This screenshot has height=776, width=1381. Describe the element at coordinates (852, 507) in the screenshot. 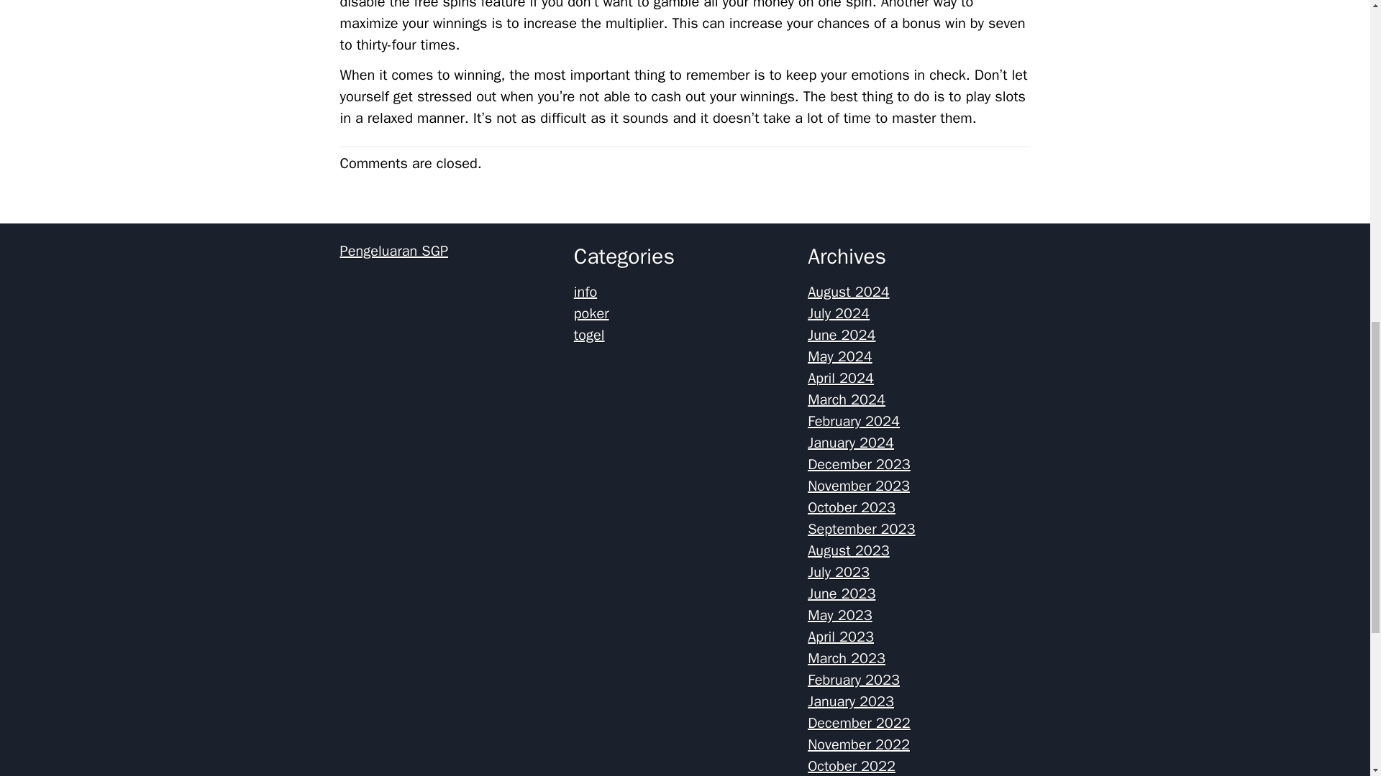

I see `October 2023` at that location.